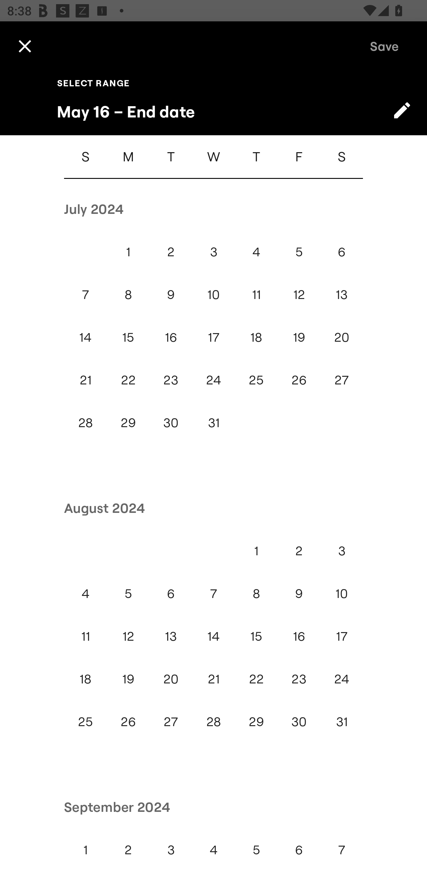  I want to click on 29 Mon, Jul 29, so click(128, 422).